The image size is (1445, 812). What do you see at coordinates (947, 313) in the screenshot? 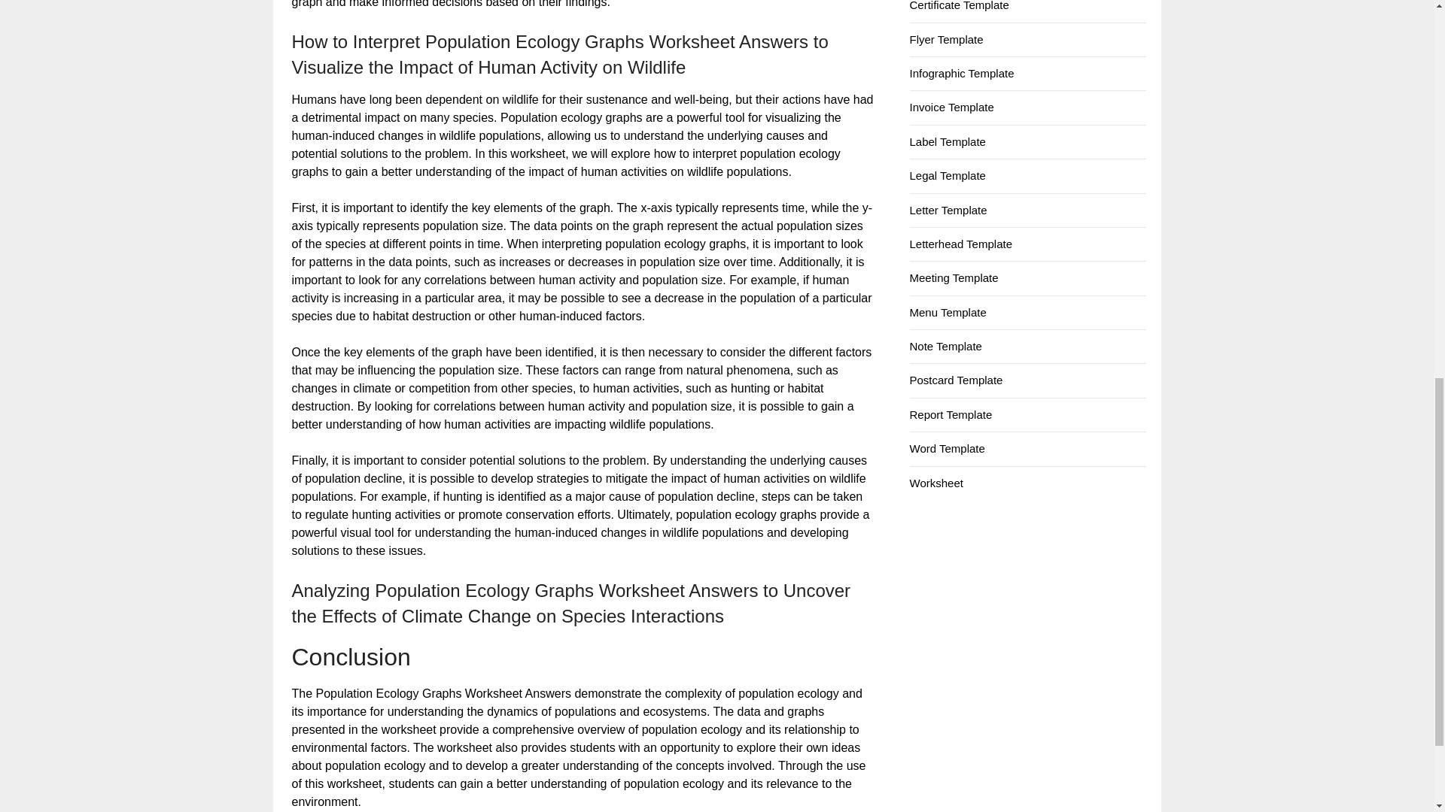
I see `Menu Template` at bounding box center [947, 313].